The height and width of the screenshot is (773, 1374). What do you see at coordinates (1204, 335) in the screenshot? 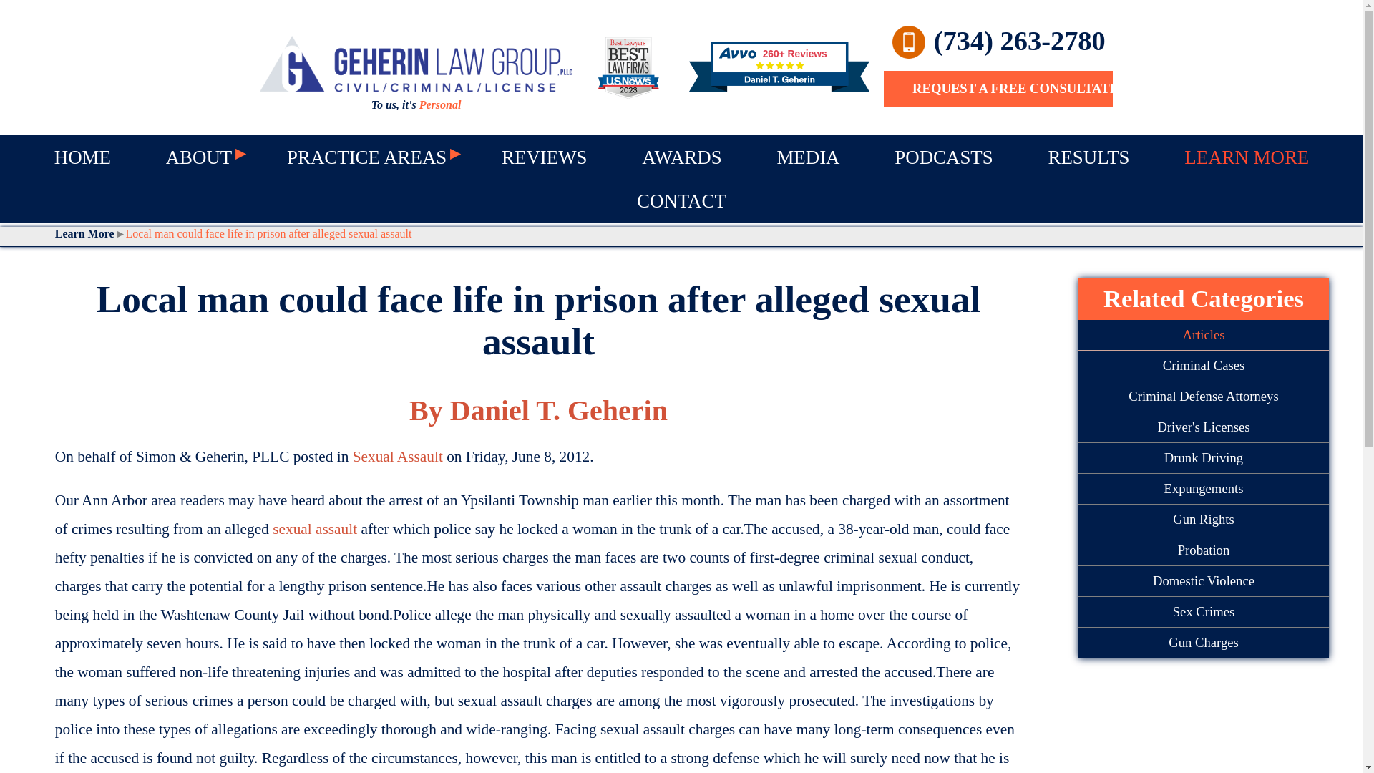
I see `Articles` at bounding box center [1204, 335].